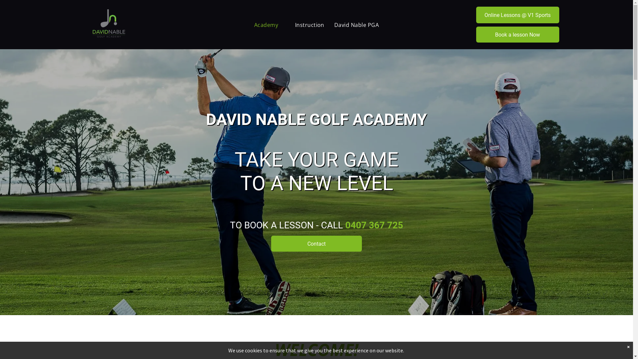 The width and height of the screenshot is (638, 359). I want to click on David Nable PGA, so click(357, 25).